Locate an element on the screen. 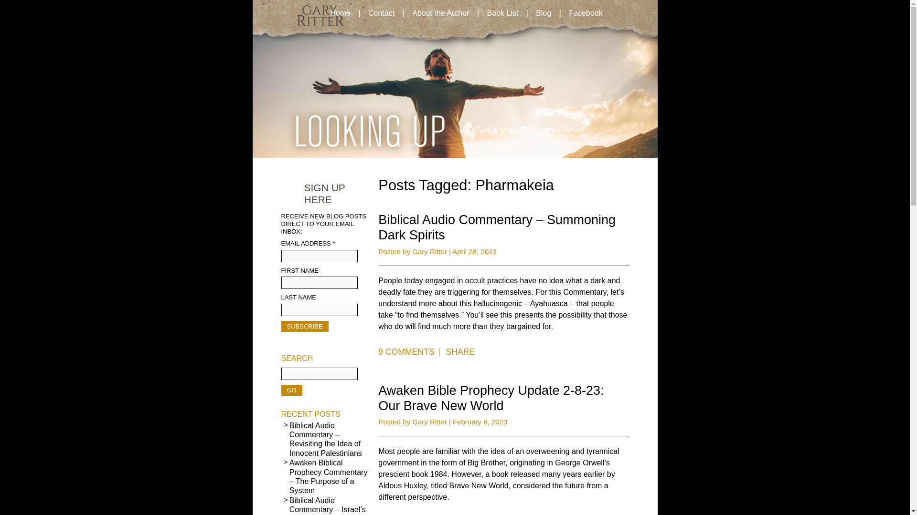 This screenshot has width=917, height=515. Blog is located at coordinates (543, 13).